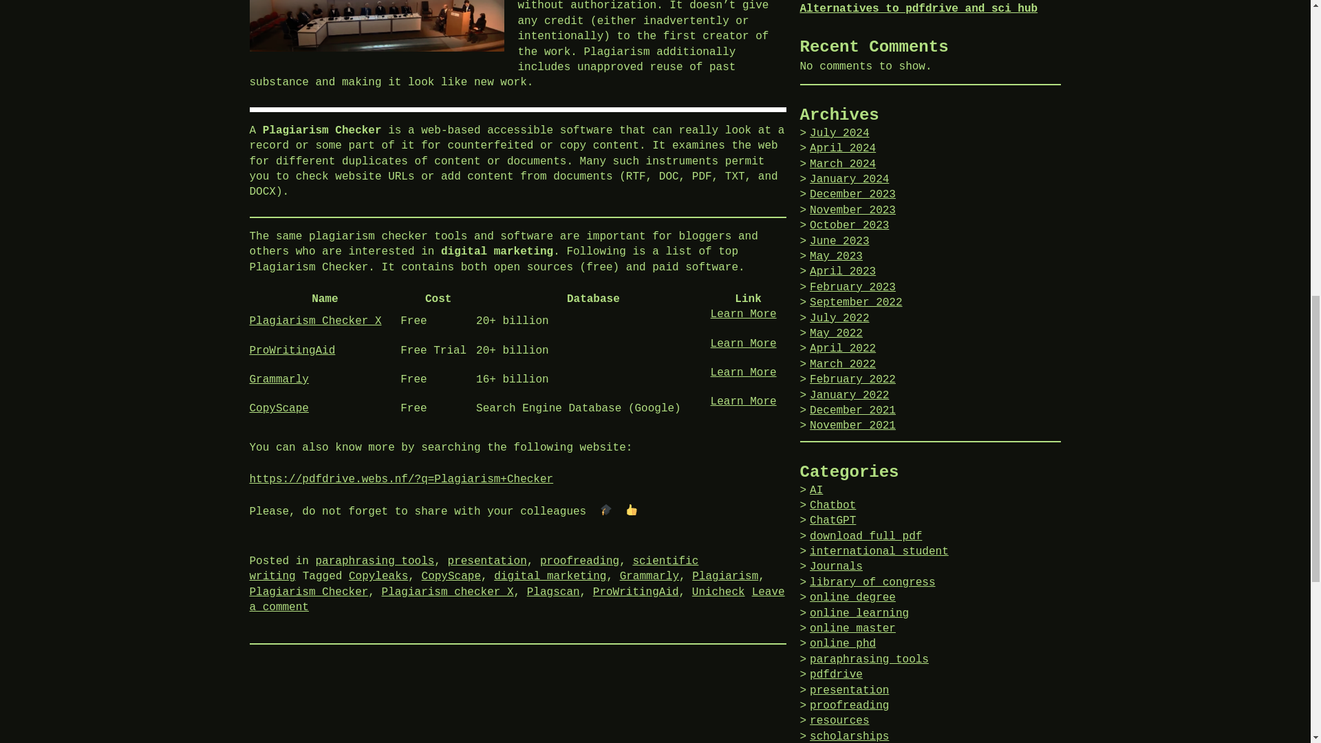 This screenshot has height=743, width=1321. What do you see at coordinates (743, 344) in the screenshot?
I see `Learn More` at bounding box center [743, 344].